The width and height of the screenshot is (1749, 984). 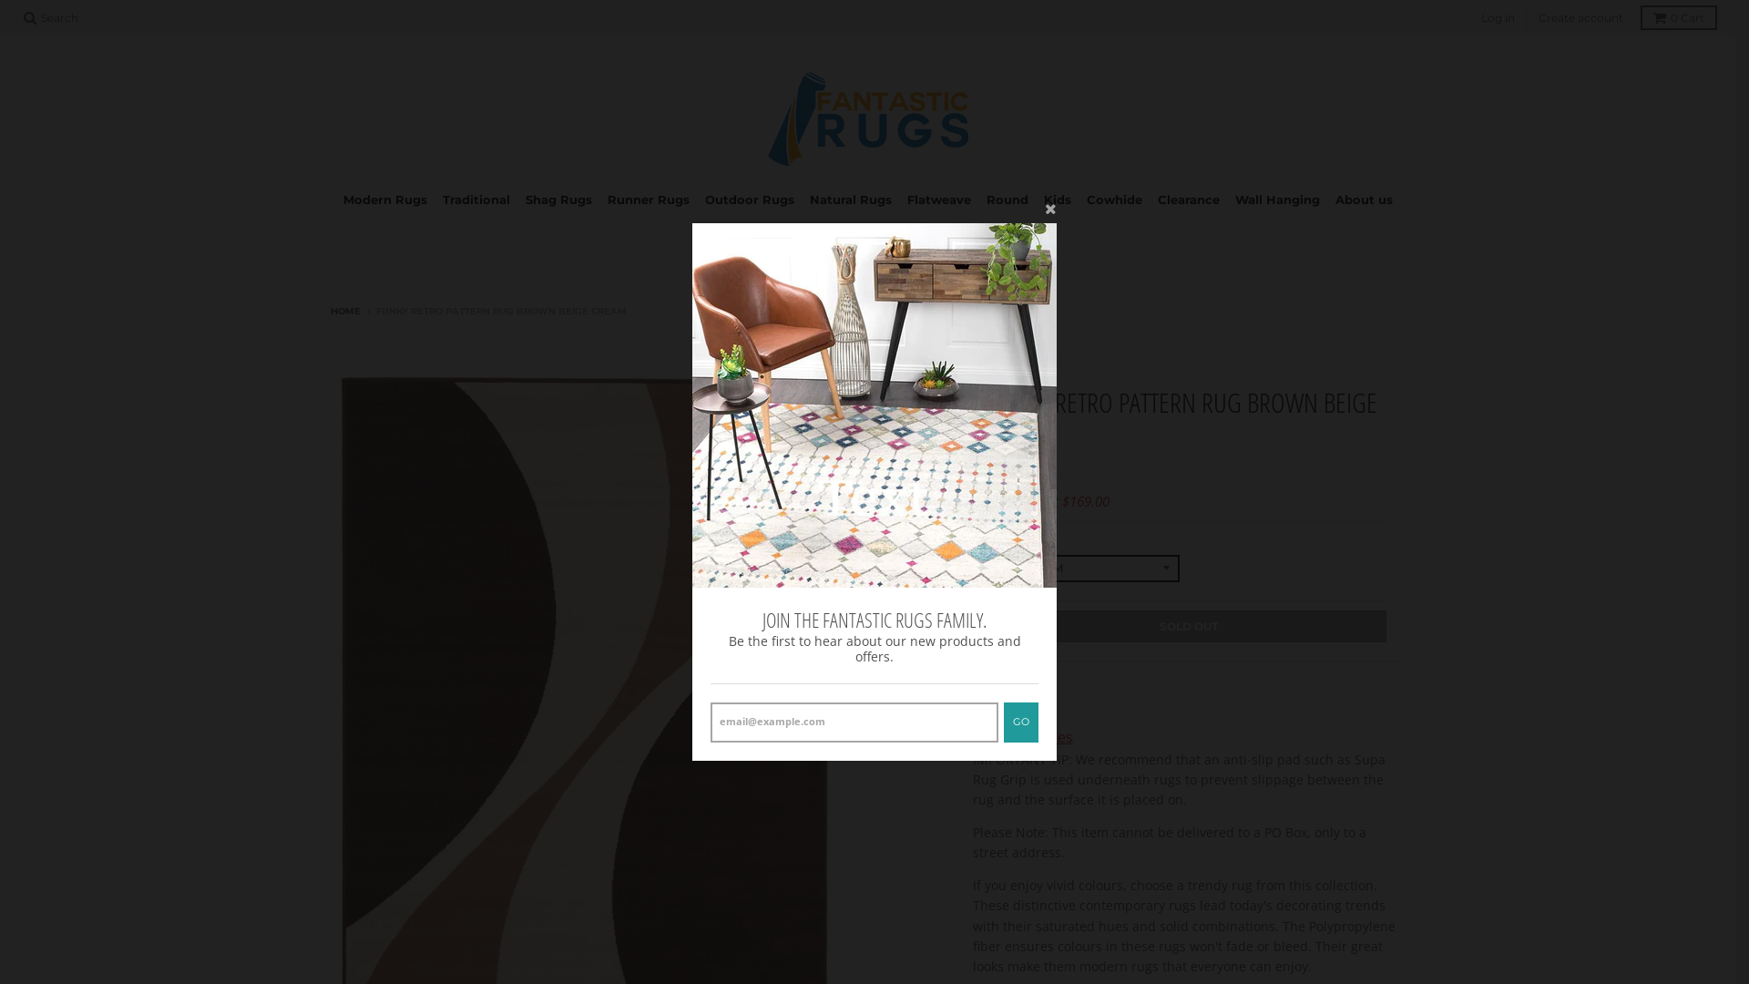 What do you see at coordinates (1007, 200) in the screenshot?
I see `Round` at bounding box center [1007, 200].